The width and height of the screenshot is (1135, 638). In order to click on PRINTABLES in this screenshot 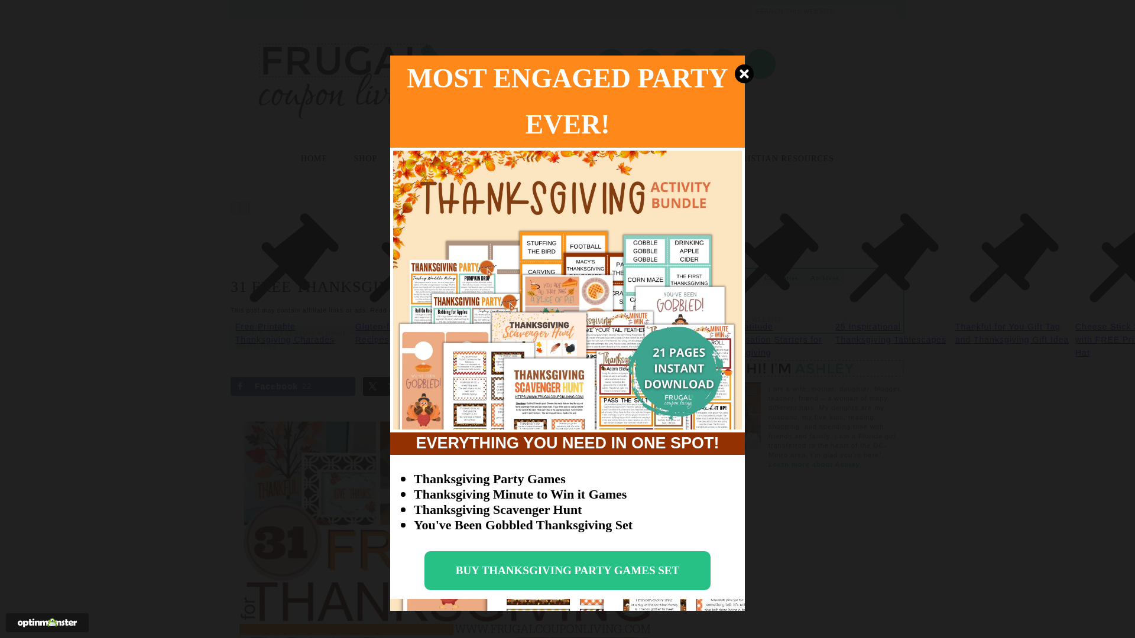, I will do `click(431, 158)`.